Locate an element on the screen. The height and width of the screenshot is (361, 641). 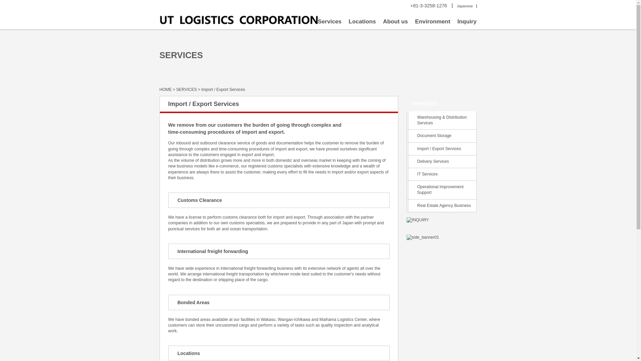
Japanese is located at coordinates (465, 6).